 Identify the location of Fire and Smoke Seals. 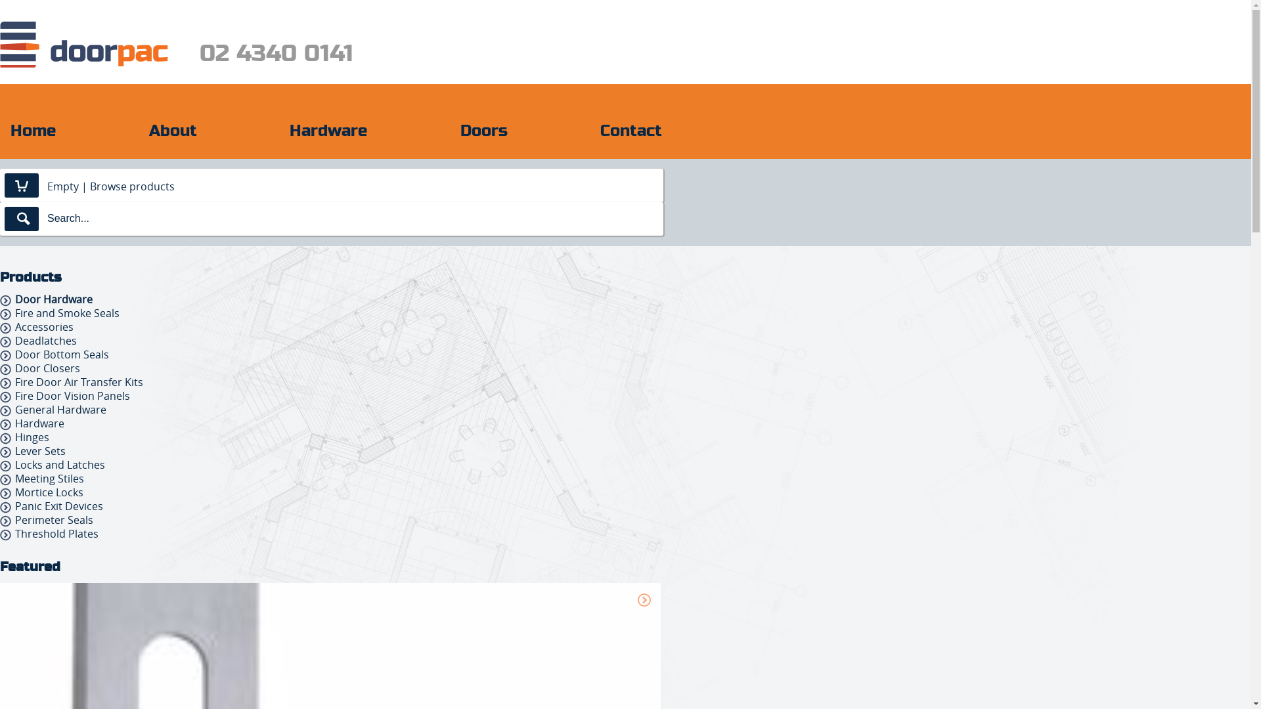
(67, 313).